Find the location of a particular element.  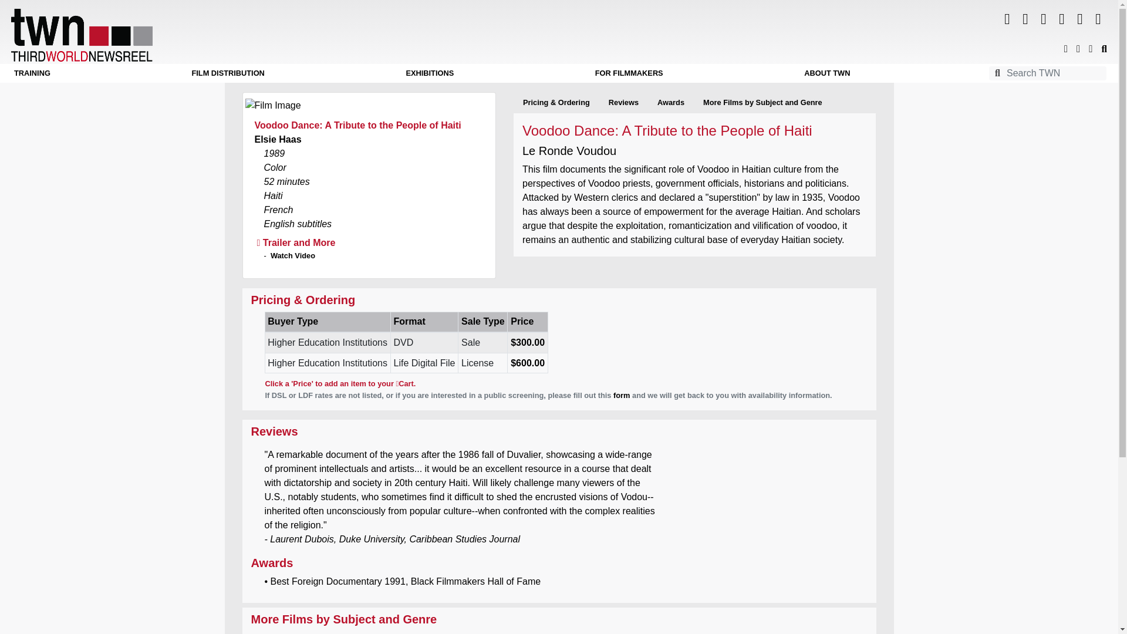

FOR FILMMAKERS is located at coordinates (629, 73).